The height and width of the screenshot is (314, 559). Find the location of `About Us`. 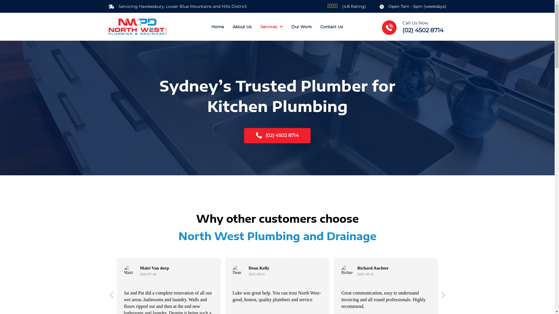

About Us is located at coordinates (242, 27).